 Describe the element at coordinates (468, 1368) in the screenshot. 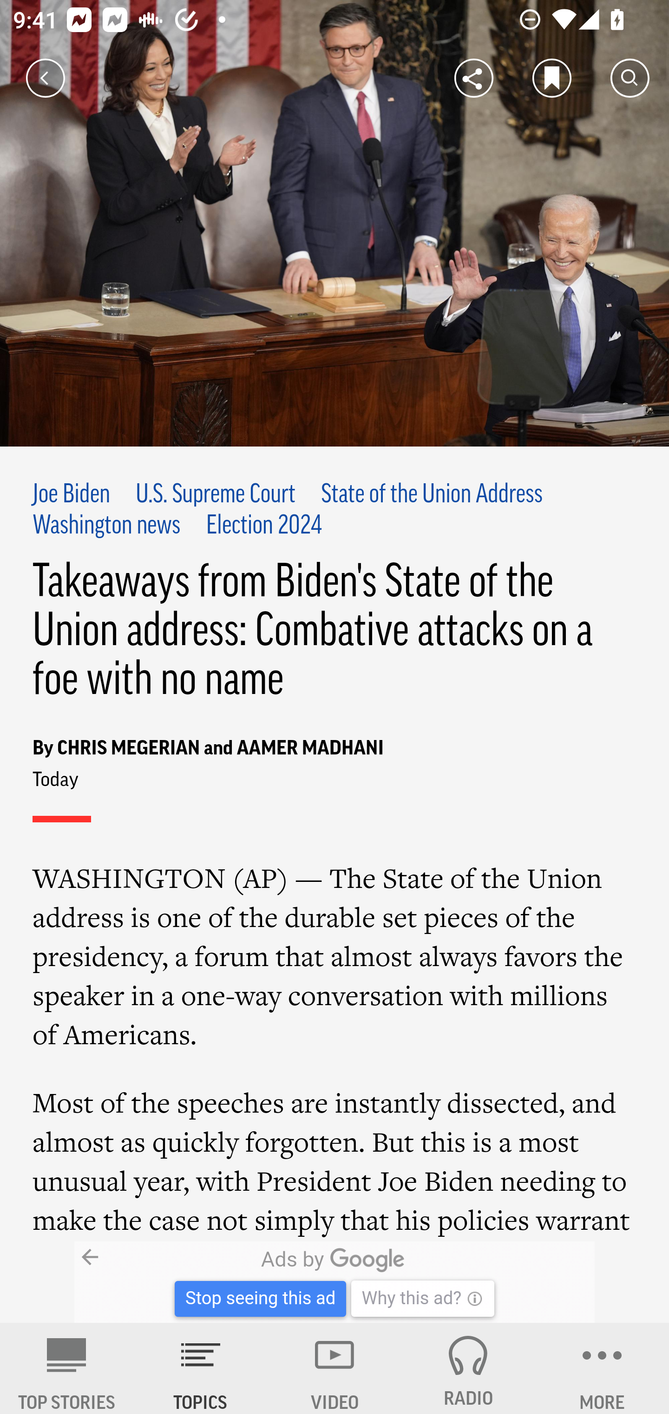

I see `RADIO` at that location.